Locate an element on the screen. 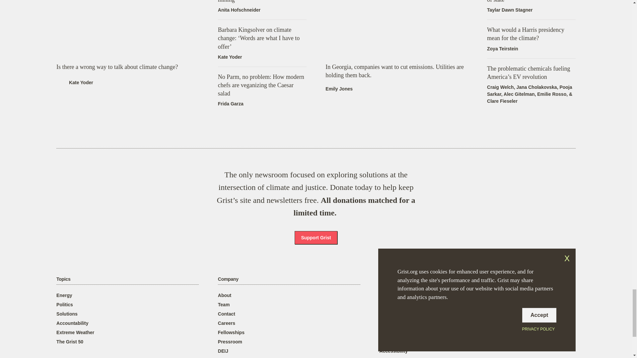 The width and height of the screenshot is (637, 358). More is located at coordinates (385, 279).